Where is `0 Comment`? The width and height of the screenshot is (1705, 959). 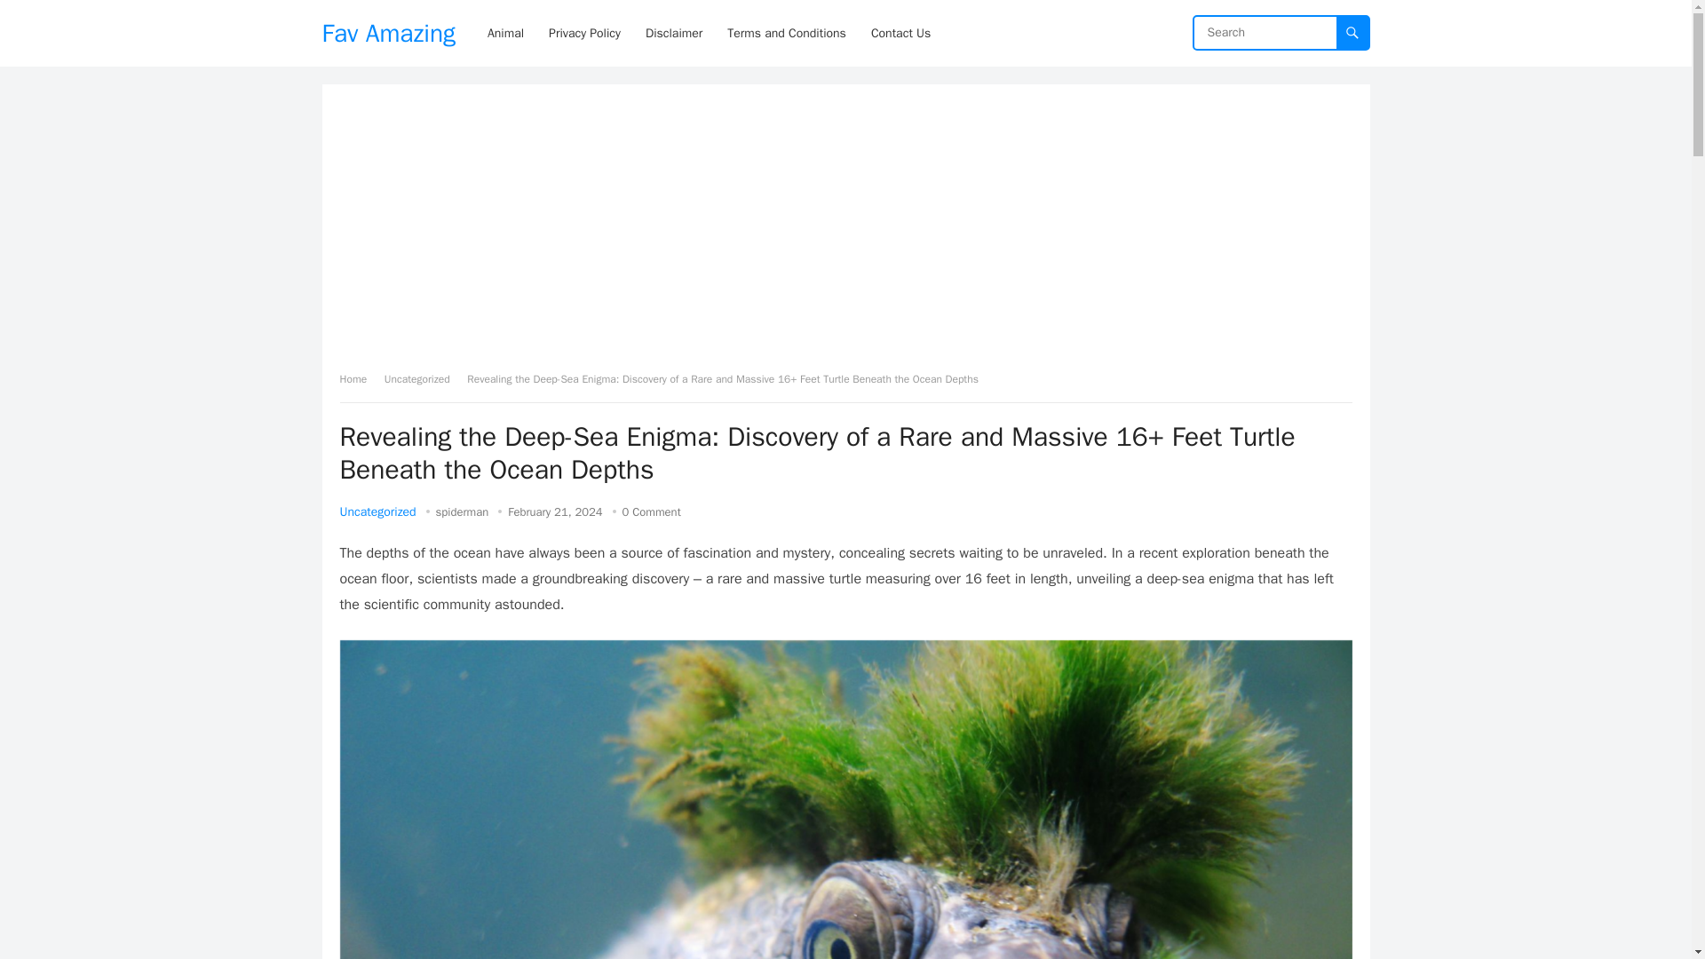
0 Comment is located at coordinates (651, 511).